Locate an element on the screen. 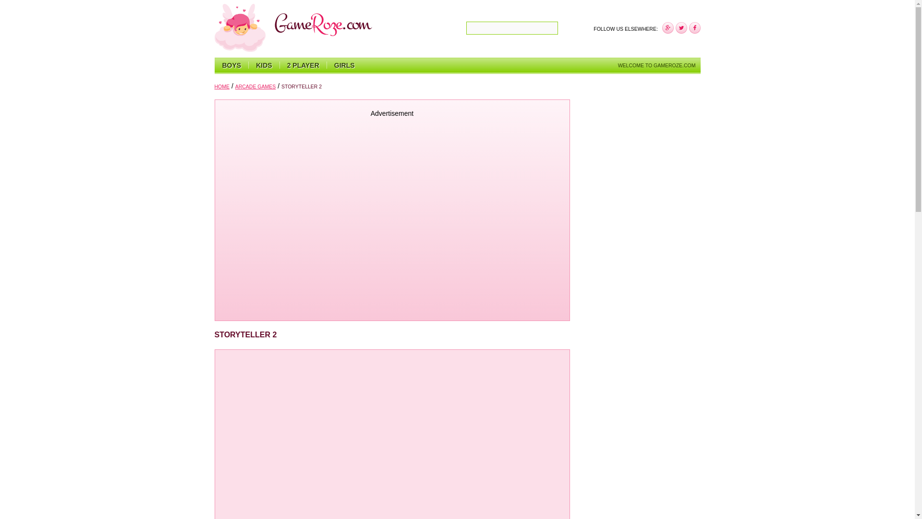  HOME is located at coordinates (222, 86).